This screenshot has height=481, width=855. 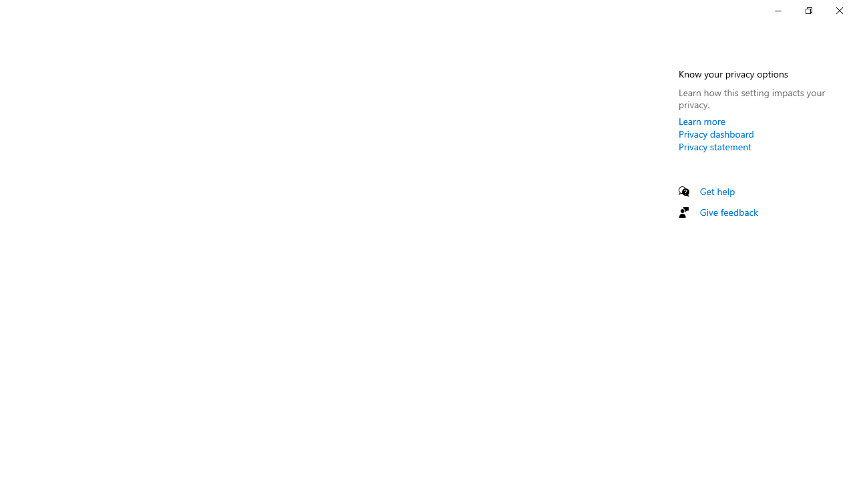 I want to click on Restore Settings, so click(x=808, y=11).